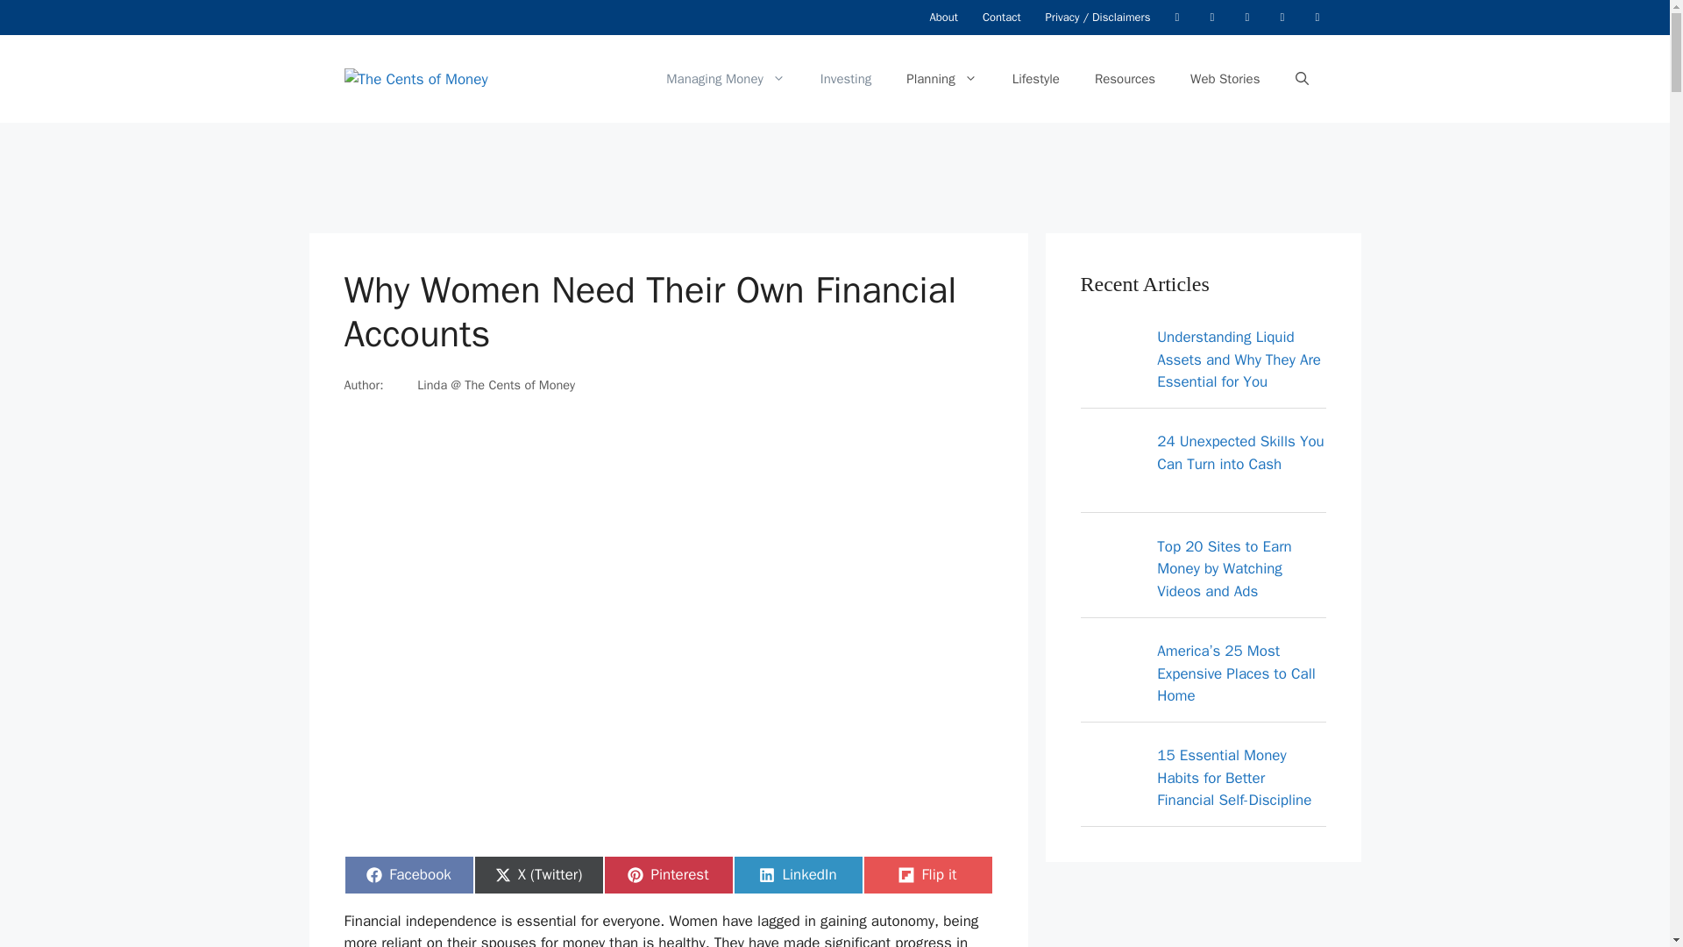 The height and width of the screenshot is (947, 1683). What do you see at coordinates (725, 79) in the screenshot?
I see `Planning` at bounding box center [725, 79].